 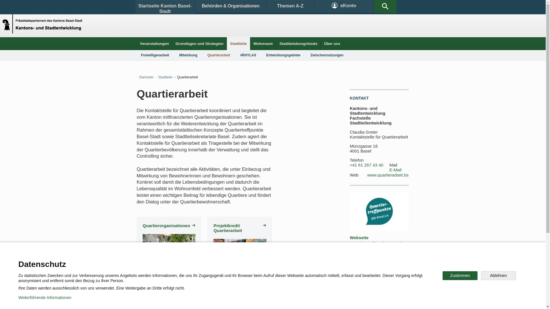 What do you see at coordinates (301, 262) in the screenshot?
I see `Publikationen` at bounding box center [301, 262].